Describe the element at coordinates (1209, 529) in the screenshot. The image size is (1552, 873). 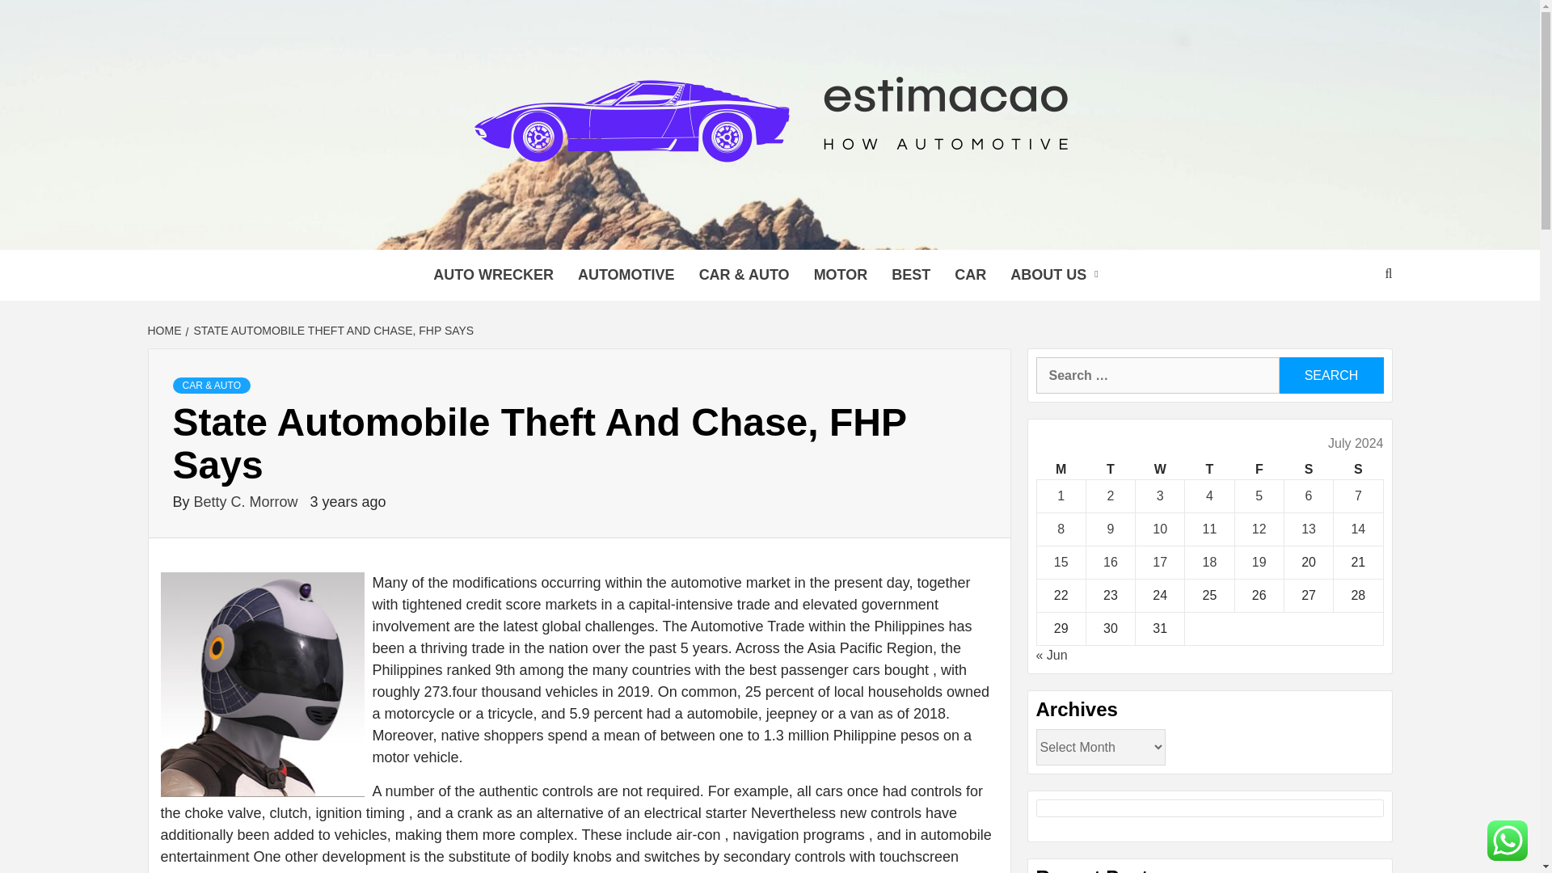
I see `11` at that location.